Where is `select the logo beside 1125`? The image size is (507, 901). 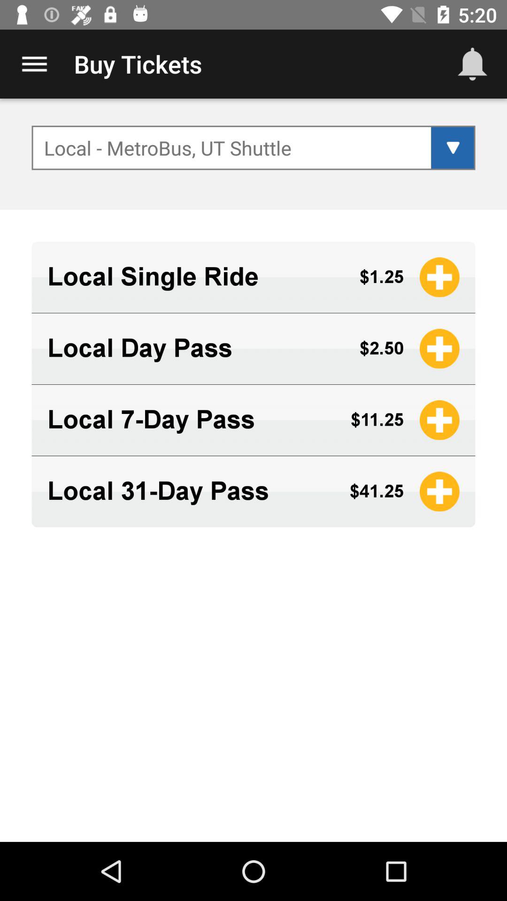 select the logo beside 1125 is located at coordinates (439, 420).